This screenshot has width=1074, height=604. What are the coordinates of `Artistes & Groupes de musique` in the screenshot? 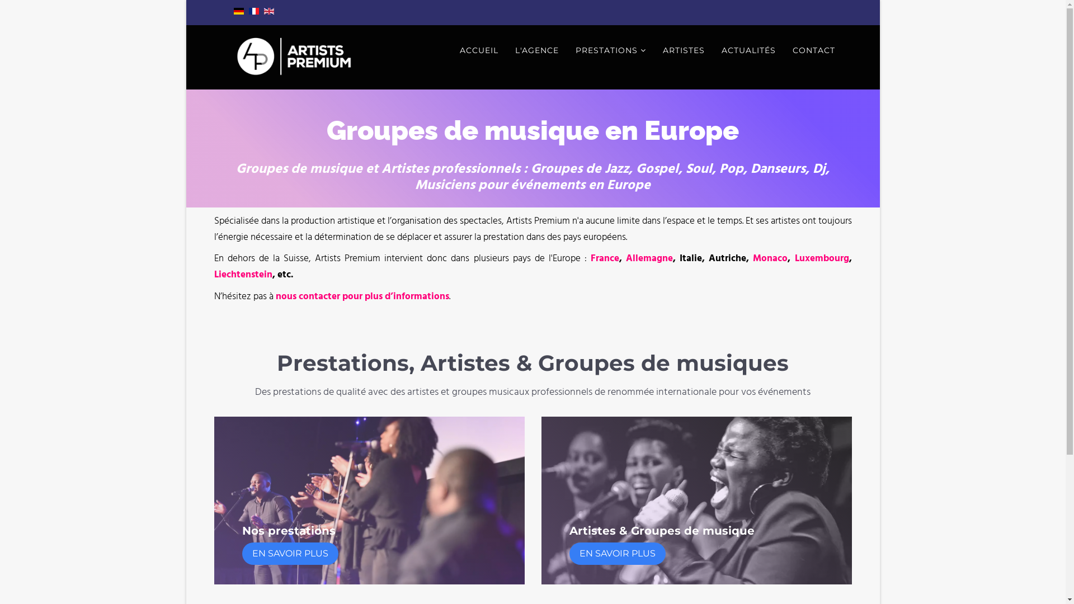 It's located at (662, 531).